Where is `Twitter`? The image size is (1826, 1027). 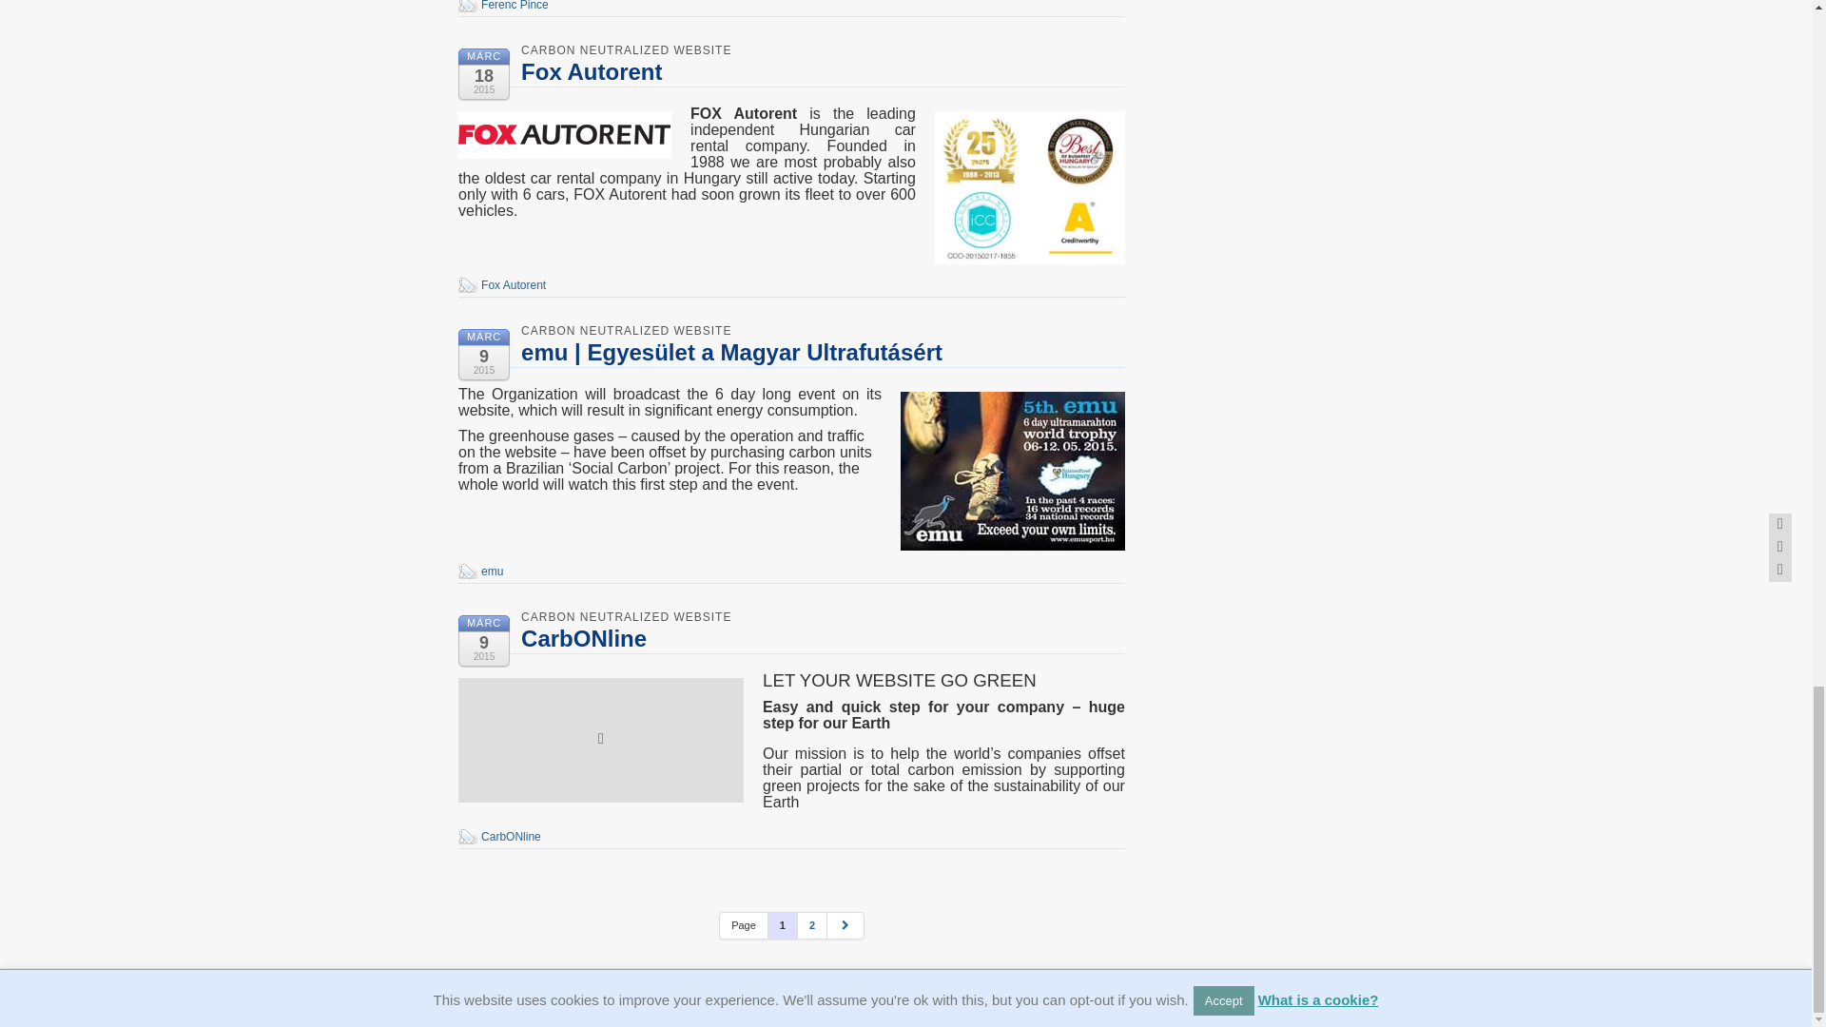
Twitter is located at coordinates (1297, 12).